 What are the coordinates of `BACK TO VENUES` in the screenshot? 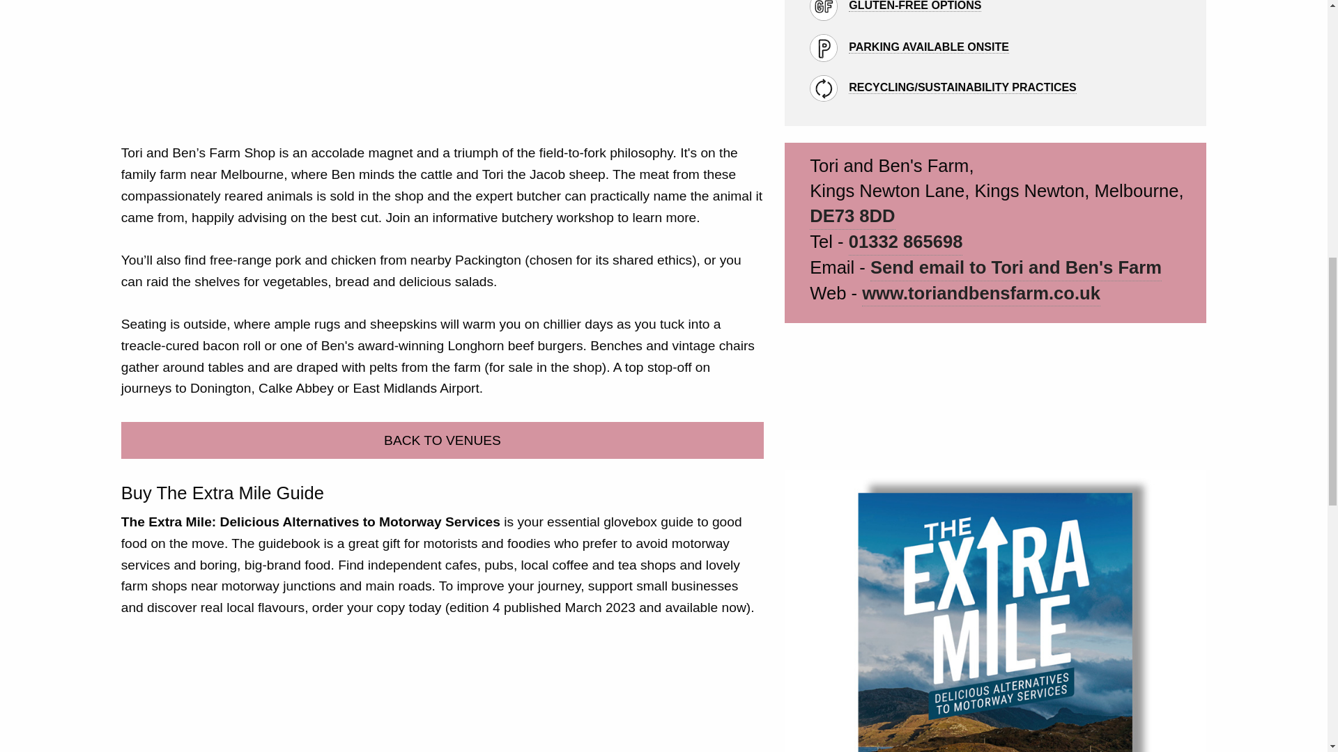 It's located at (443, 440).